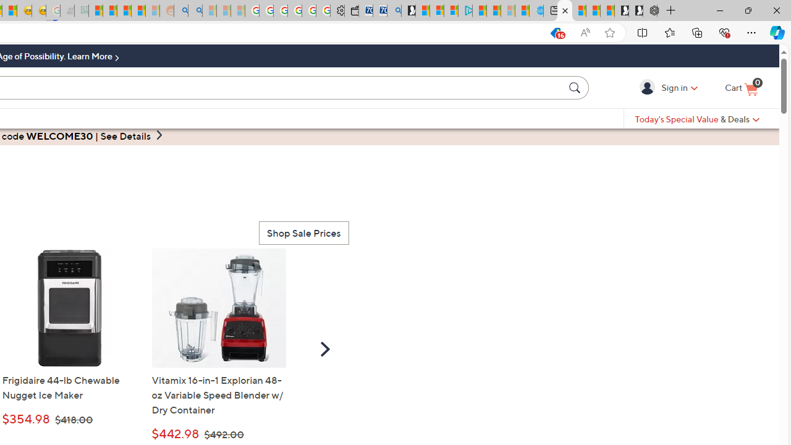 The image size is (791, 445). Describe the element at coordinates (555, 33) in the screenshot. I see `This site has coupons! Shopping in Microsoft Edge, 16` at that location.